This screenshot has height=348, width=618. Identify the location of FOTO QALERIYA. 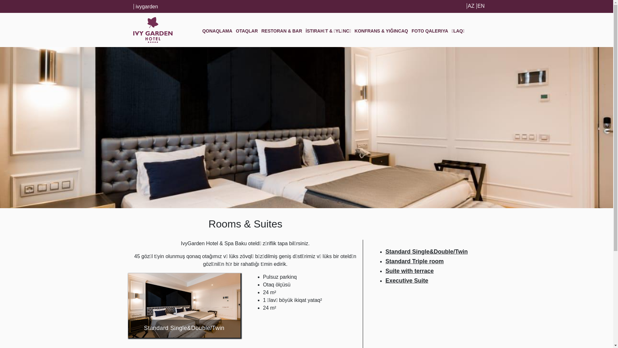
(430, 31).